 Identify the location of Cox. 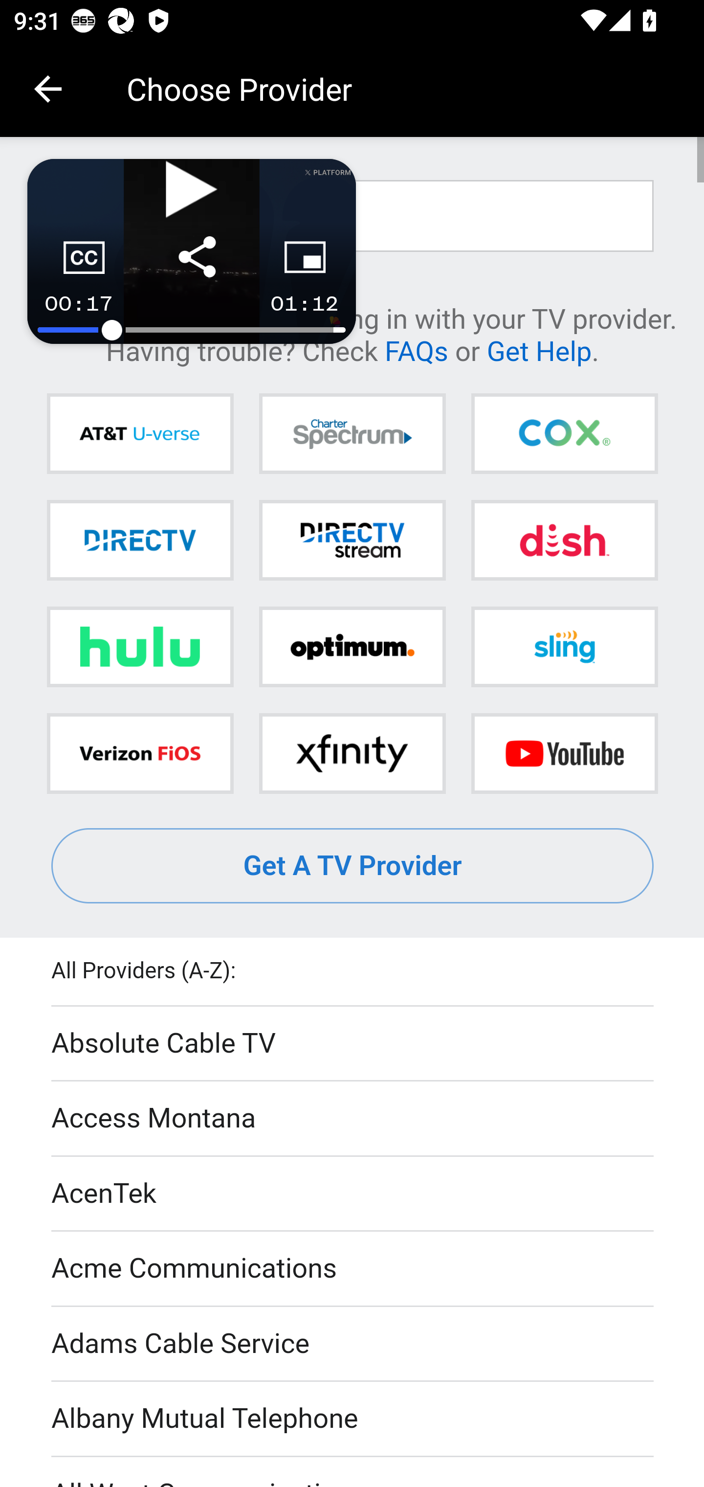
(564, 434).